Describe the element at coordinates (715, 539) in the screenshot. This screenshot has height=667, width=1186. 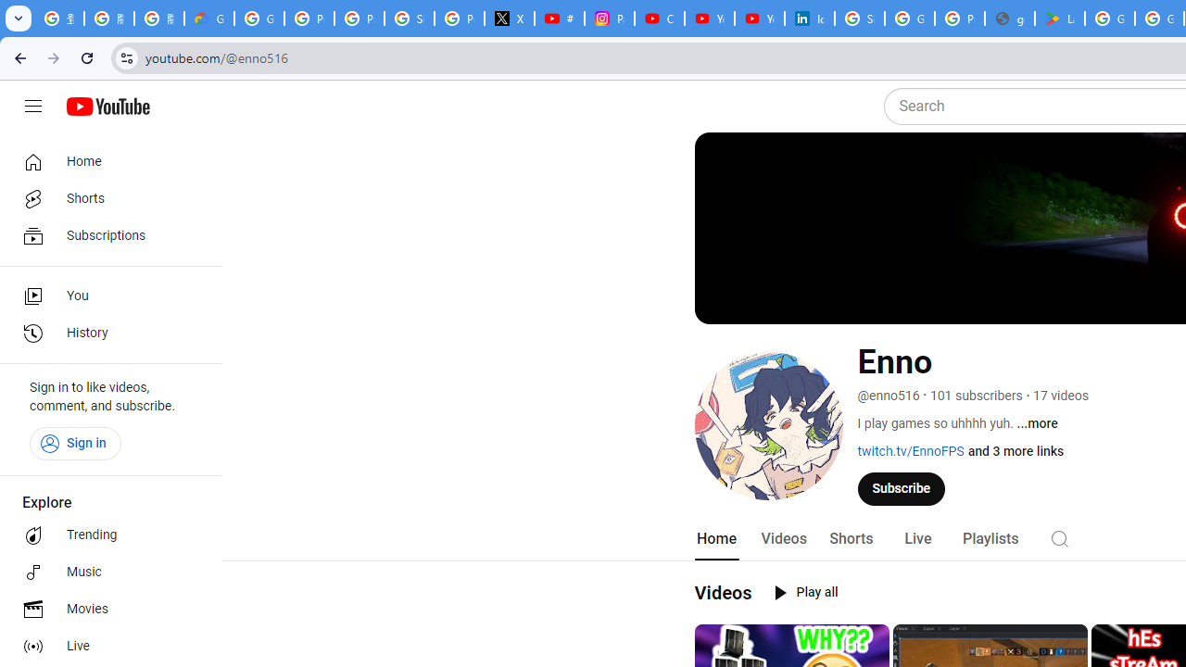
I see `Home` at that location.